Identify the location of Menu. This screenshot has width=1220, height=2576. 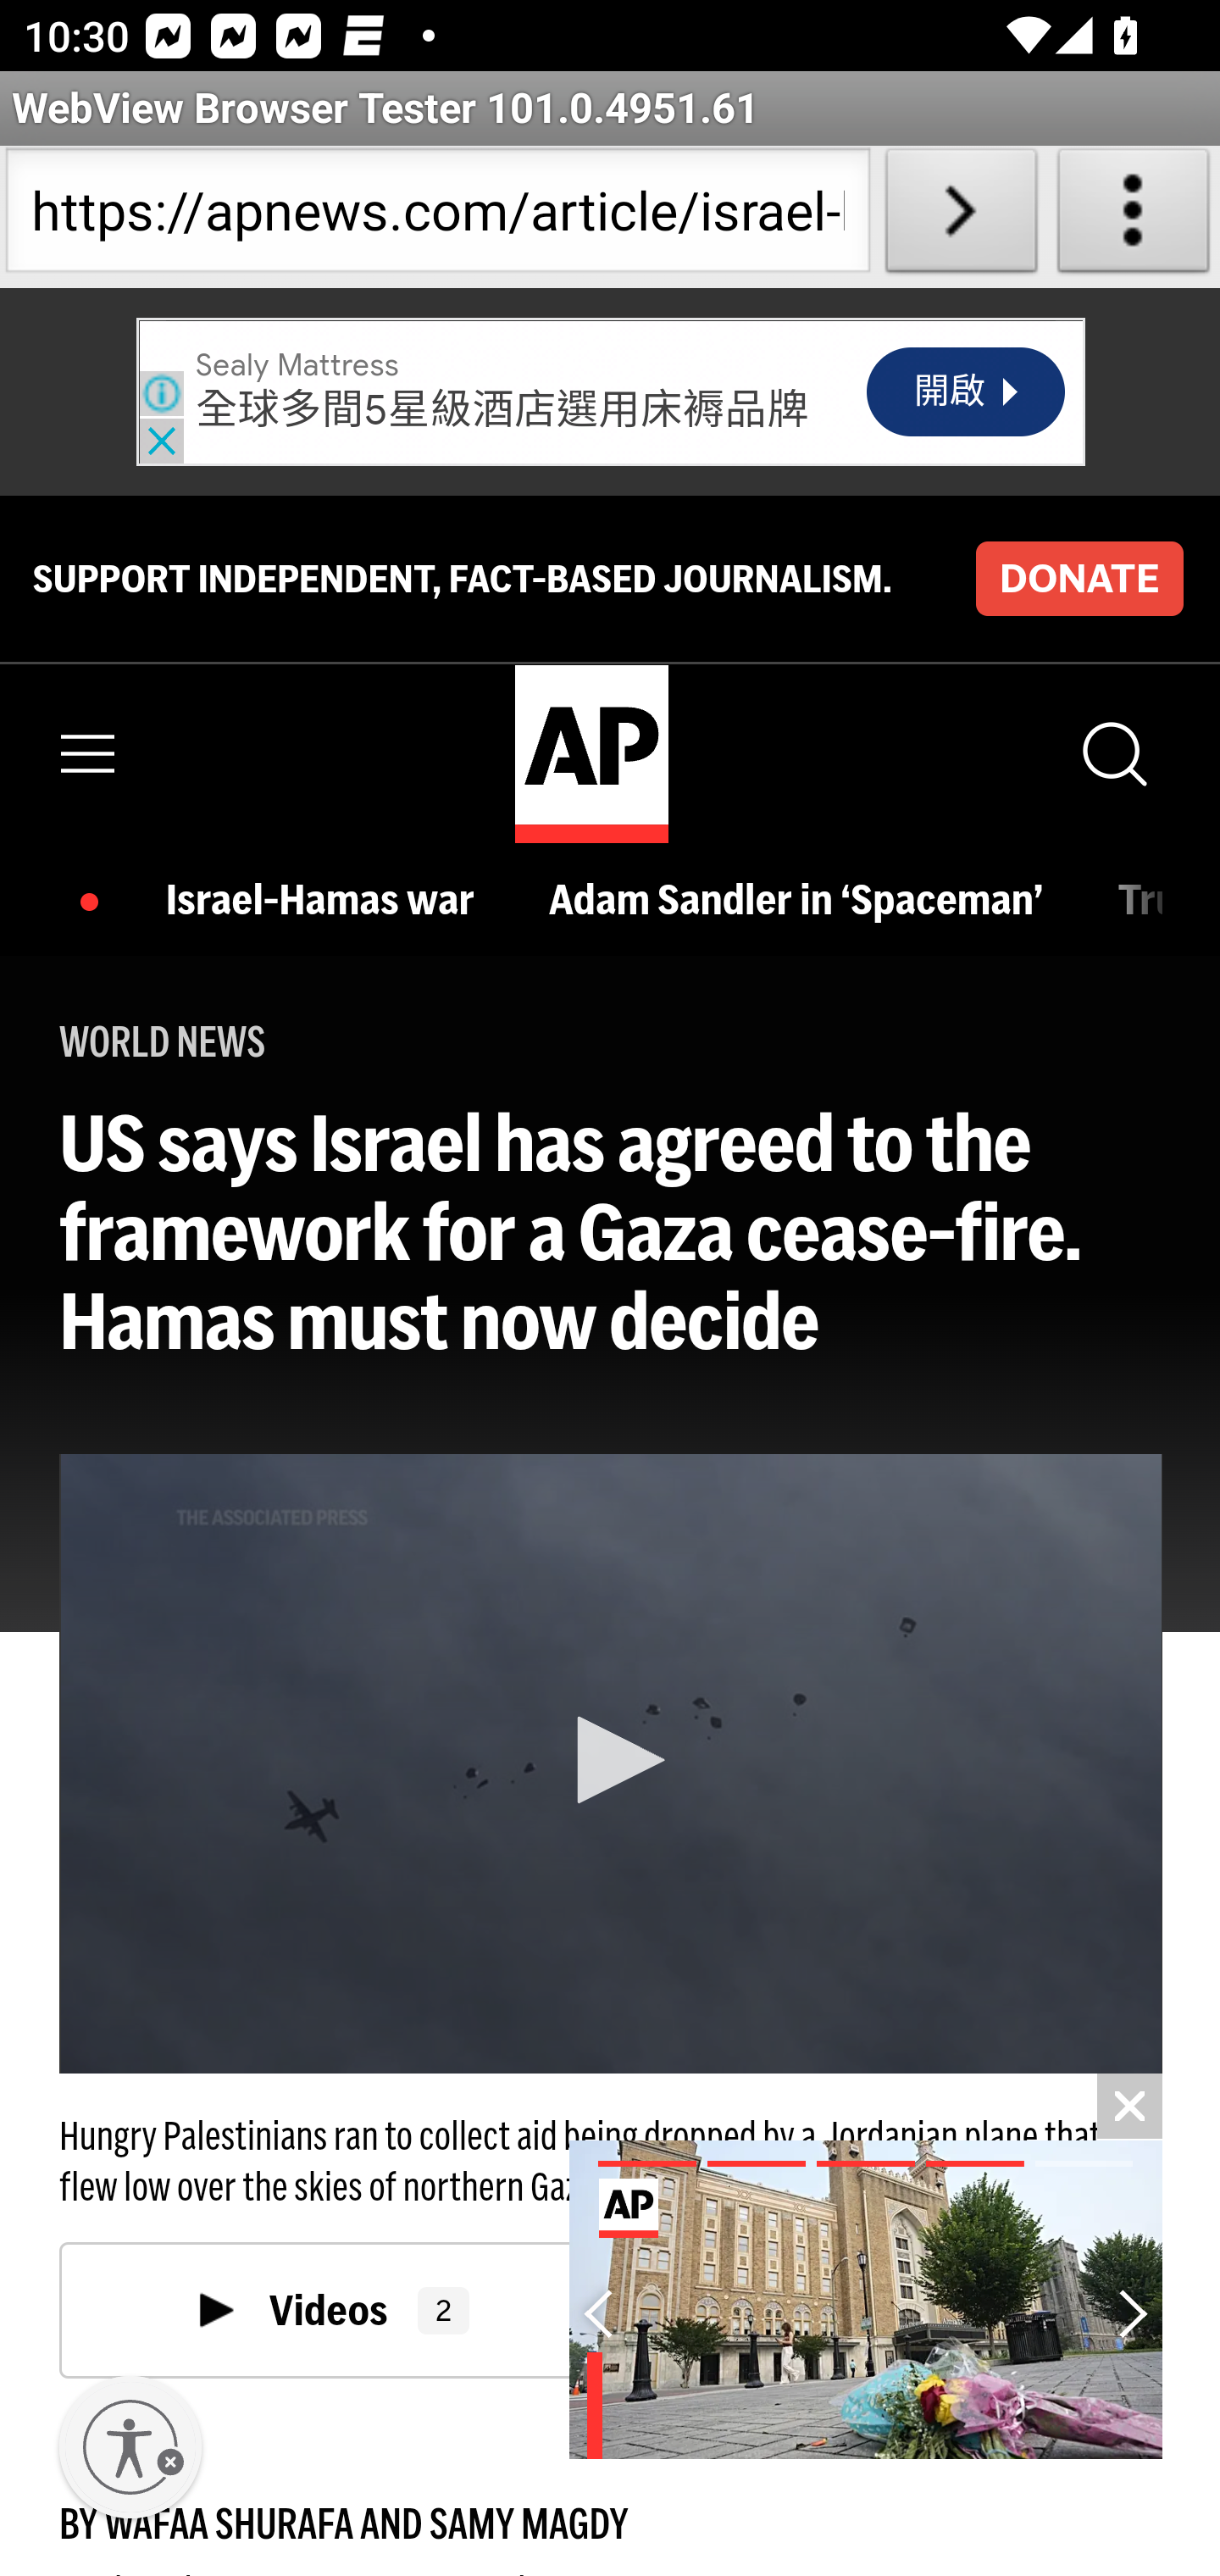
(89, 752).